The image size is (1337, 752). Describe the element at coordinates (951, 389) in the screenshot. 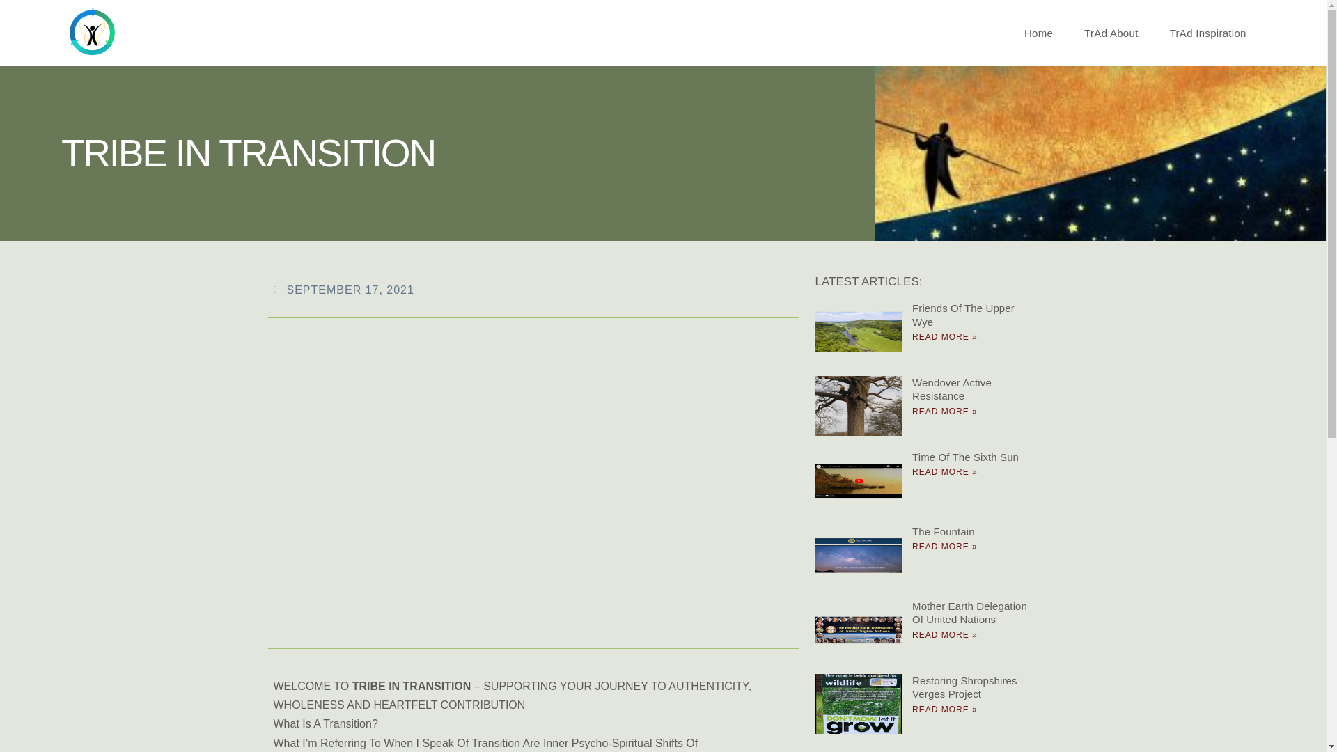

I see `Wendover Active Resistance` at that location.